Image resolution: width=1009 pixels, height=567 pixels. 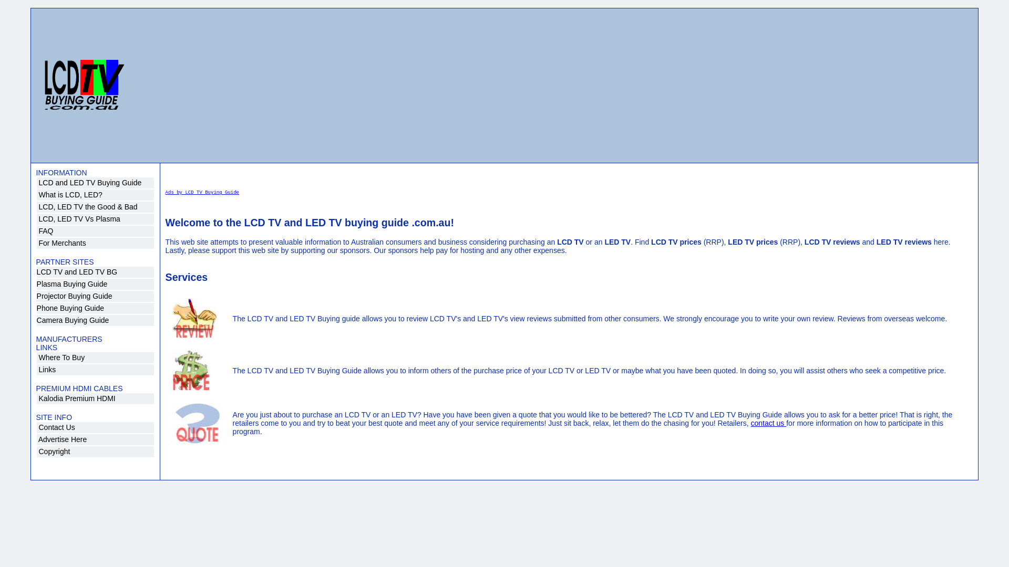 What do you see at coordinates (96, 309) in the screenshot?
I see `Phone Buying Guide` at bounding box center [96, 309].